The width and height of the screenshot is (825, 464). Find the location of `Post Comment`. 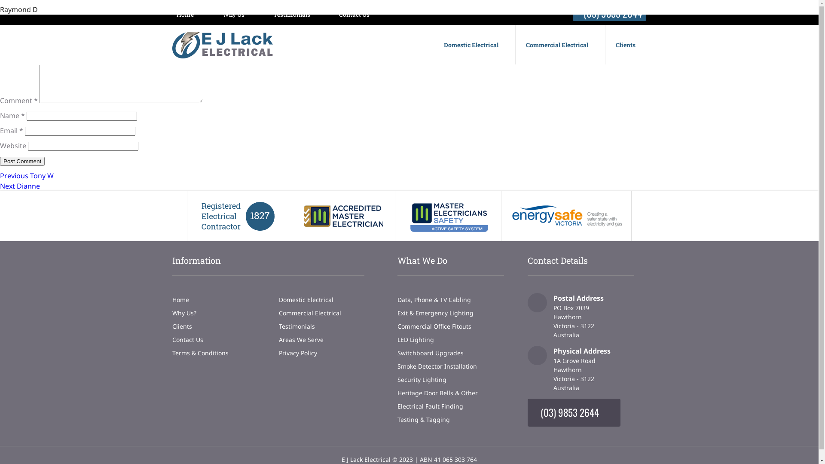

Post Comment is located at coordinates (22, 162).